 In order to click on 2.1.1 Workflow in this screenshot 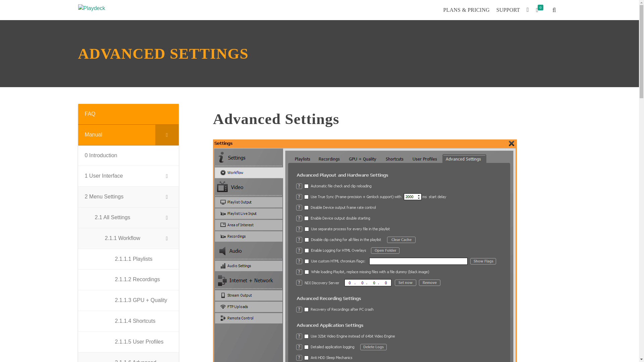, I will do `click(128, 239)`.